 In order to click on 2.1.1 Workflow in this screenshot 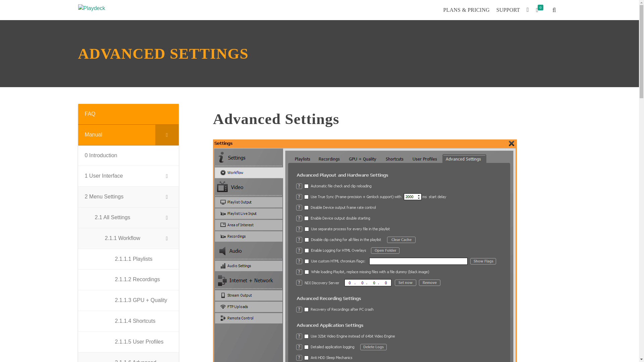, I will do `click(128, 239)`.